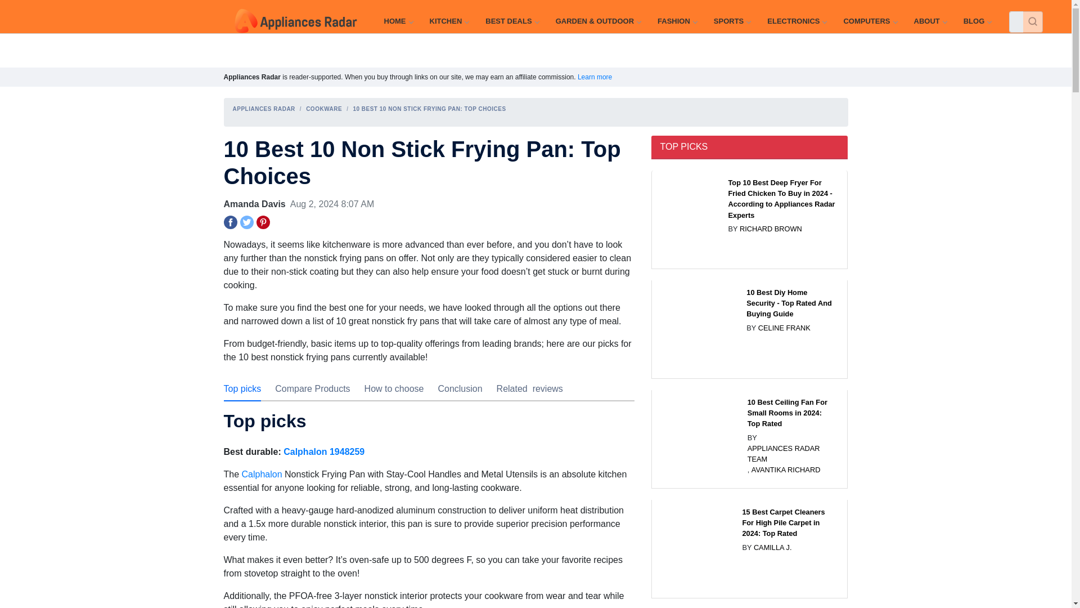 The width and height of the screenshot is (1080, 608). Describe the element at coordinates (459, 388) in the screenshot. I see `Conclusion` at that location.